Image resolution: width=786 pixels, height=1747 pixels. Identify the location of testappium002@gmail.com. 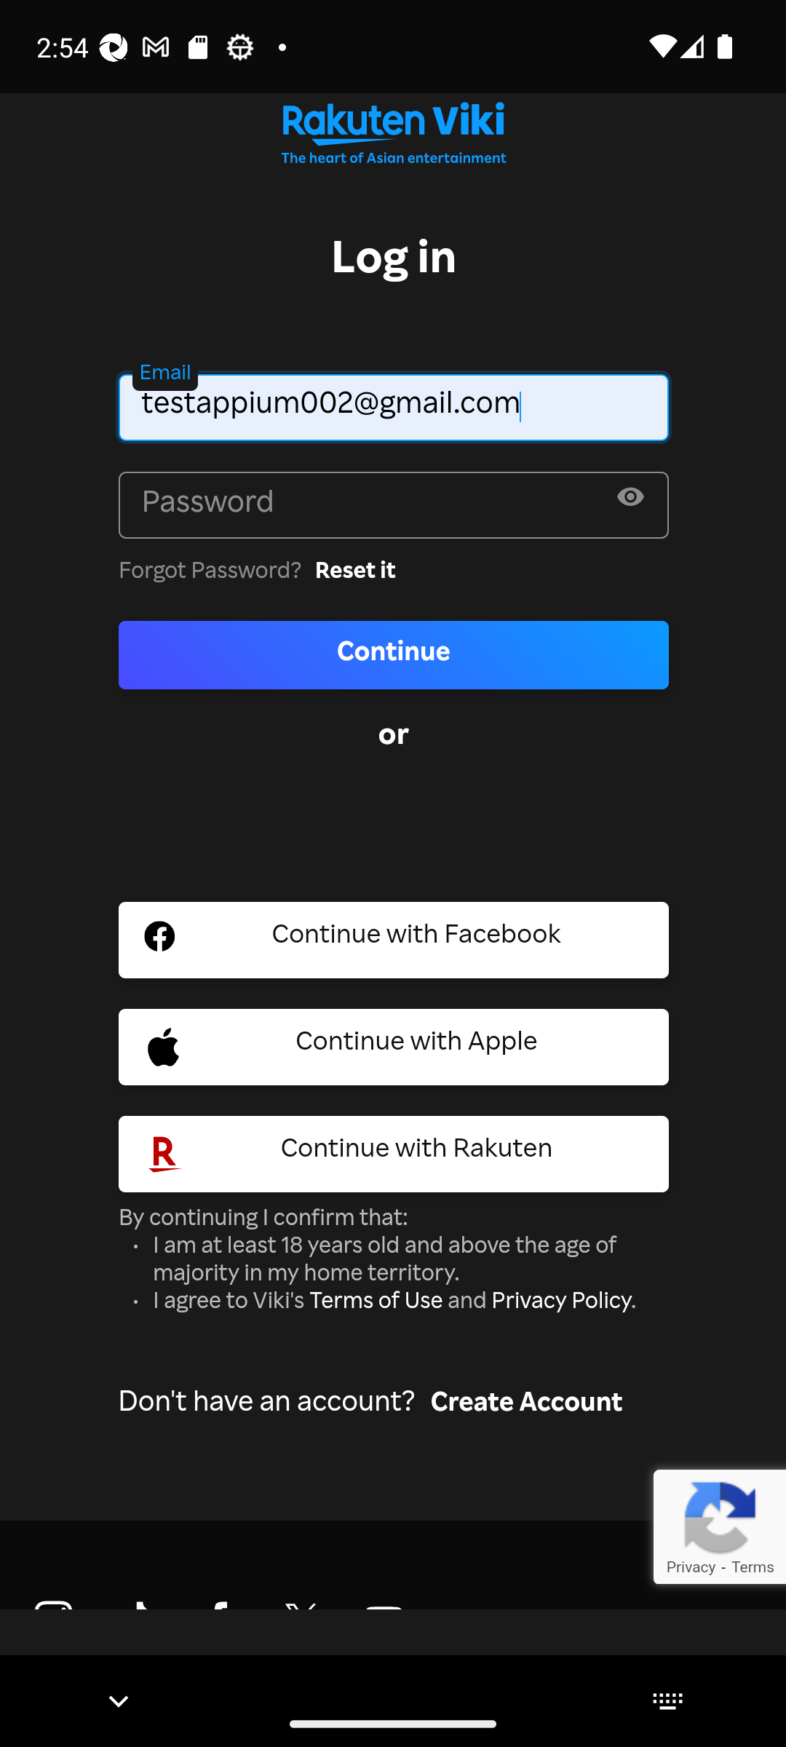
(394, 407).